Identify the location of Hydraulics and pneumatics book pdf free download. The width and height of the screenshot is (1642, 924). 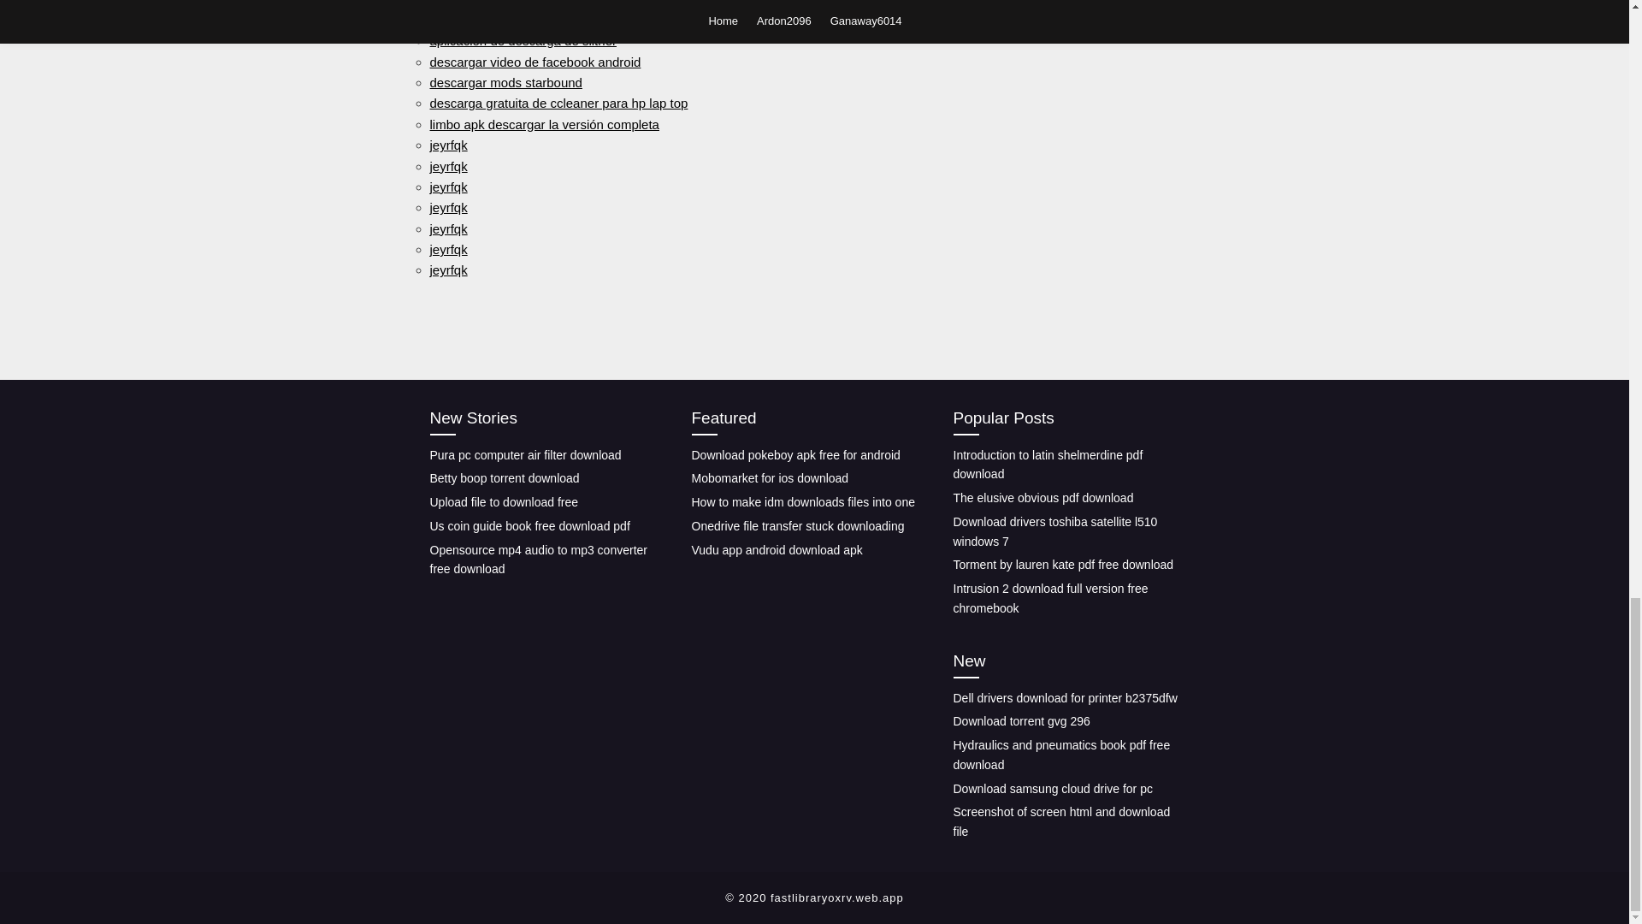
(1060, 755).